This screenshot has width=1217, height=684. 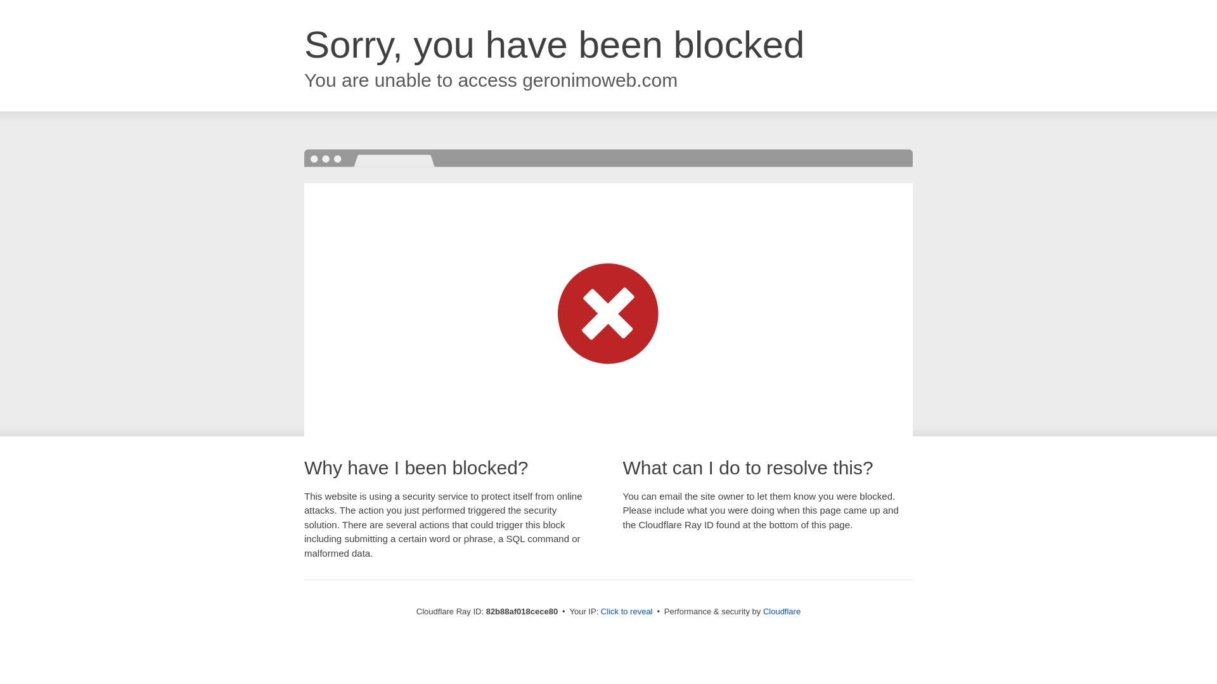 I want to click on Cloudflare, so click(x=782, y=612).